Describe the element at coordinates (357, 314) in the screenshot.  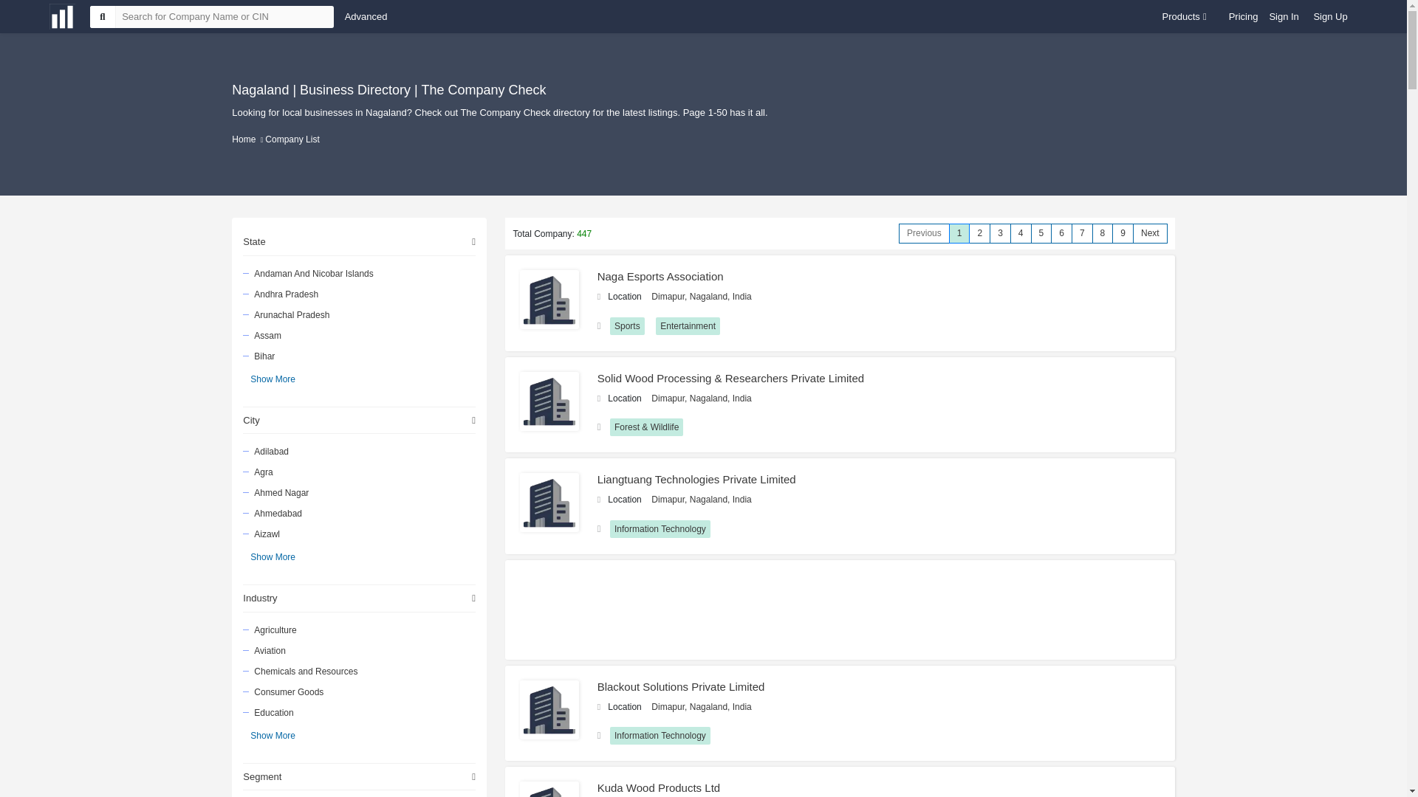
I see `Arunachal Pradesh` at that location.